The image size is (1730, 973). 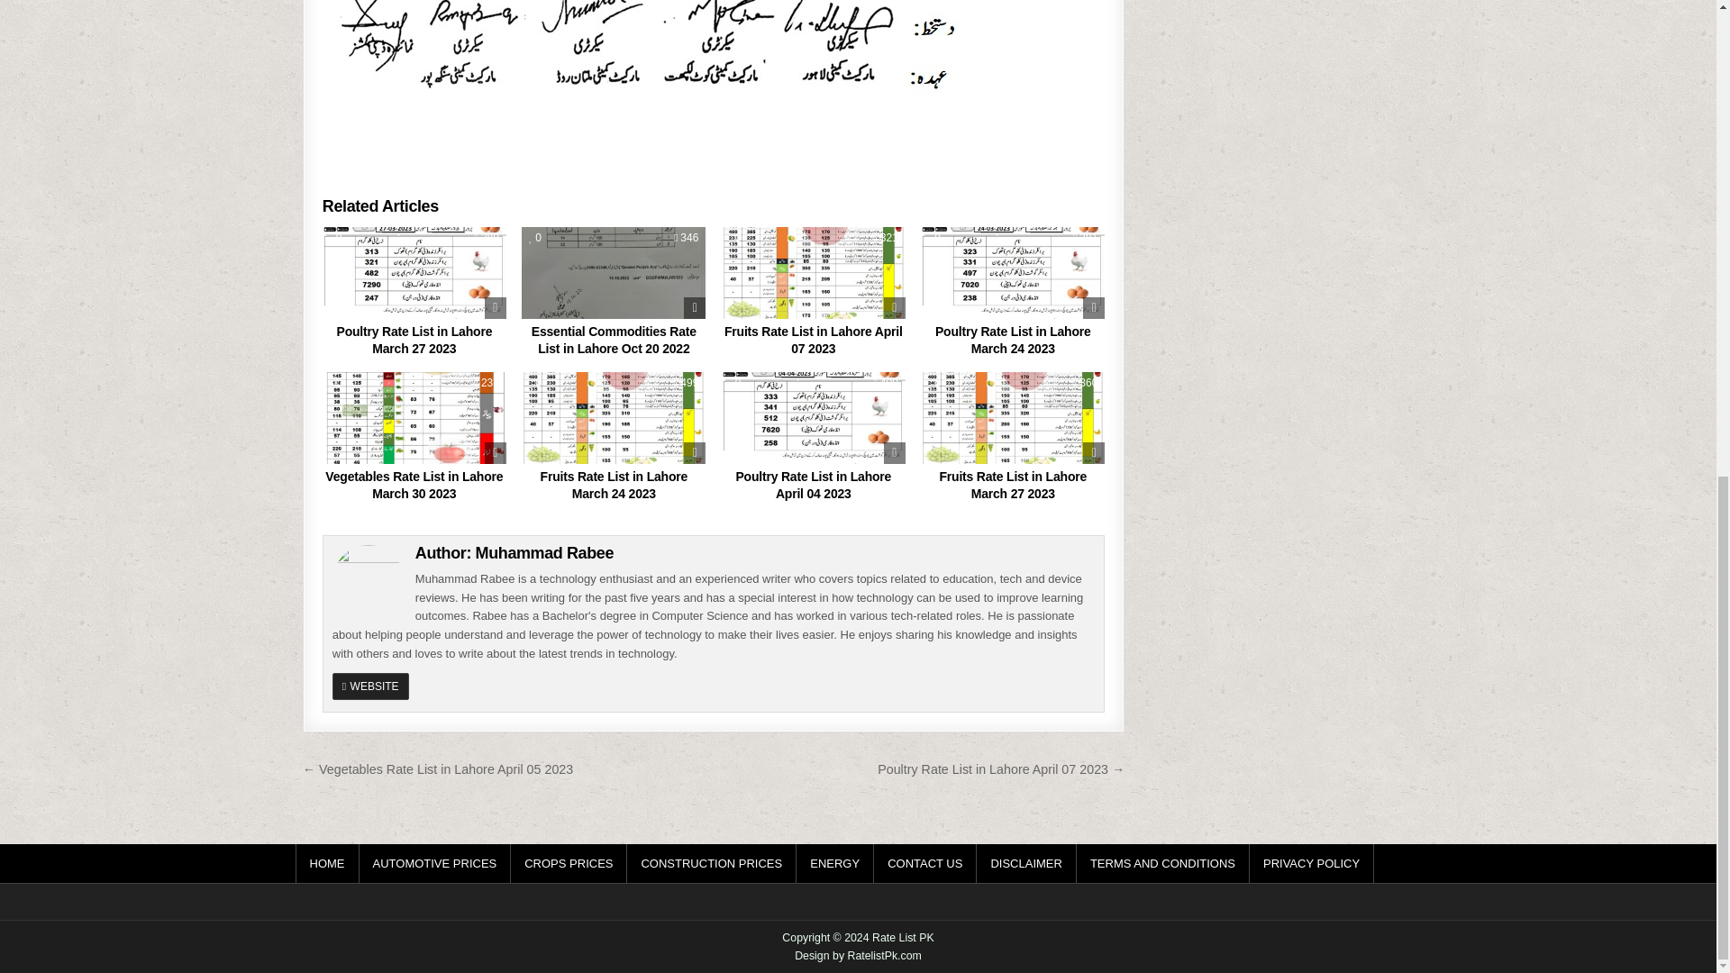 I want to click on Permanent Link to Poultry Rate List in Lahore March 27 2023, so click(x=414, y=272).